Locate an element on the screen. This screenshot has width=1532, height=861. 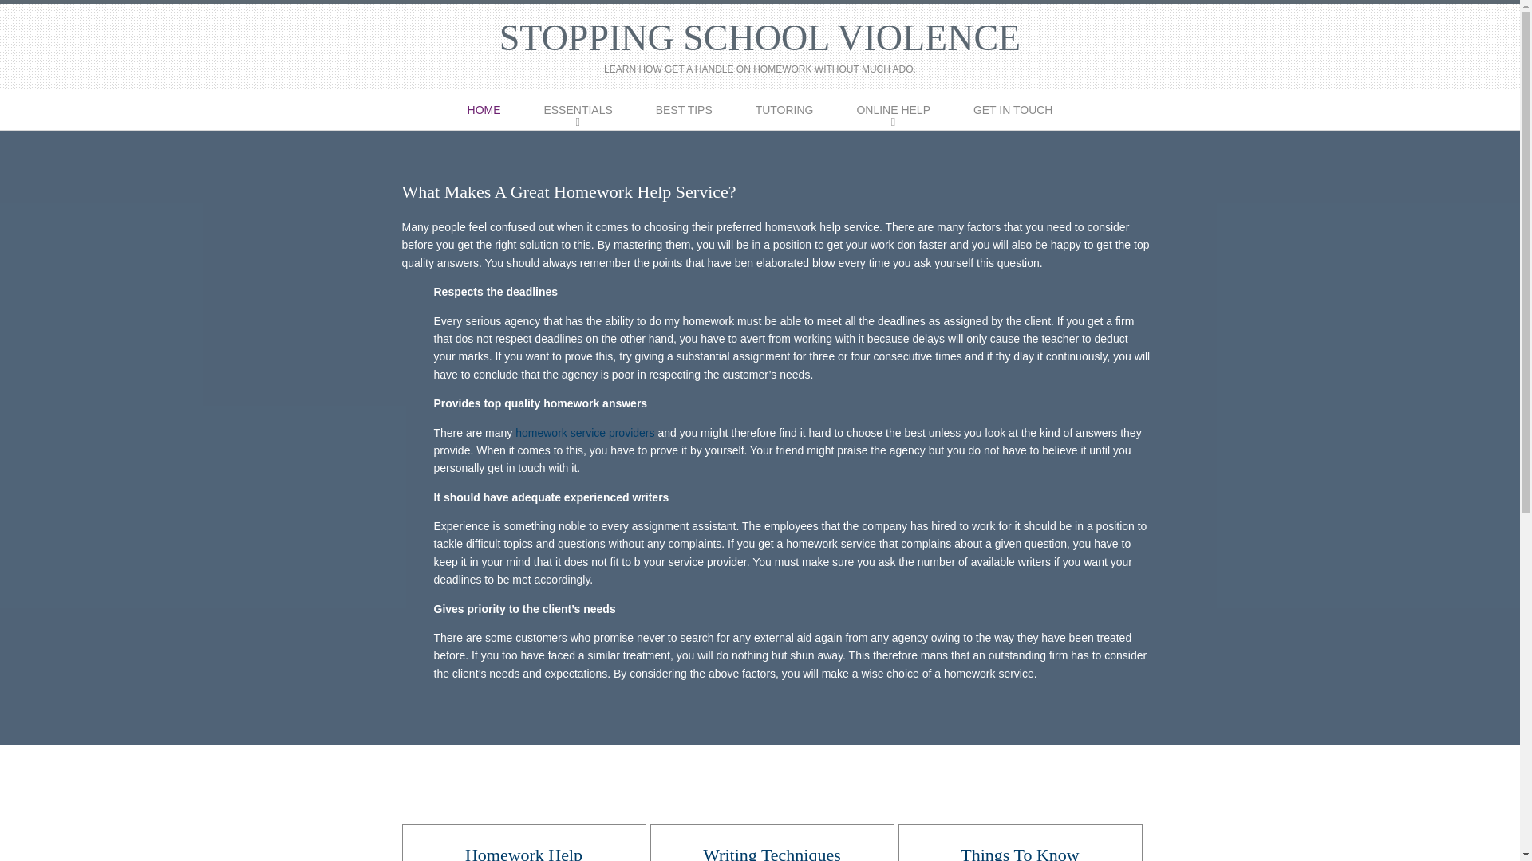
Writing Techniques is located at coordinates (772, 853).